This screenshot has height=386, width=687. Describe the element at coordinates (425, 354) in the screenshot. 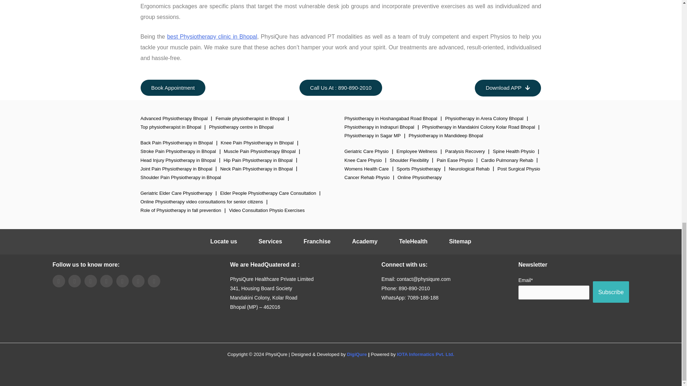

I see `iotainformatics` at that location.